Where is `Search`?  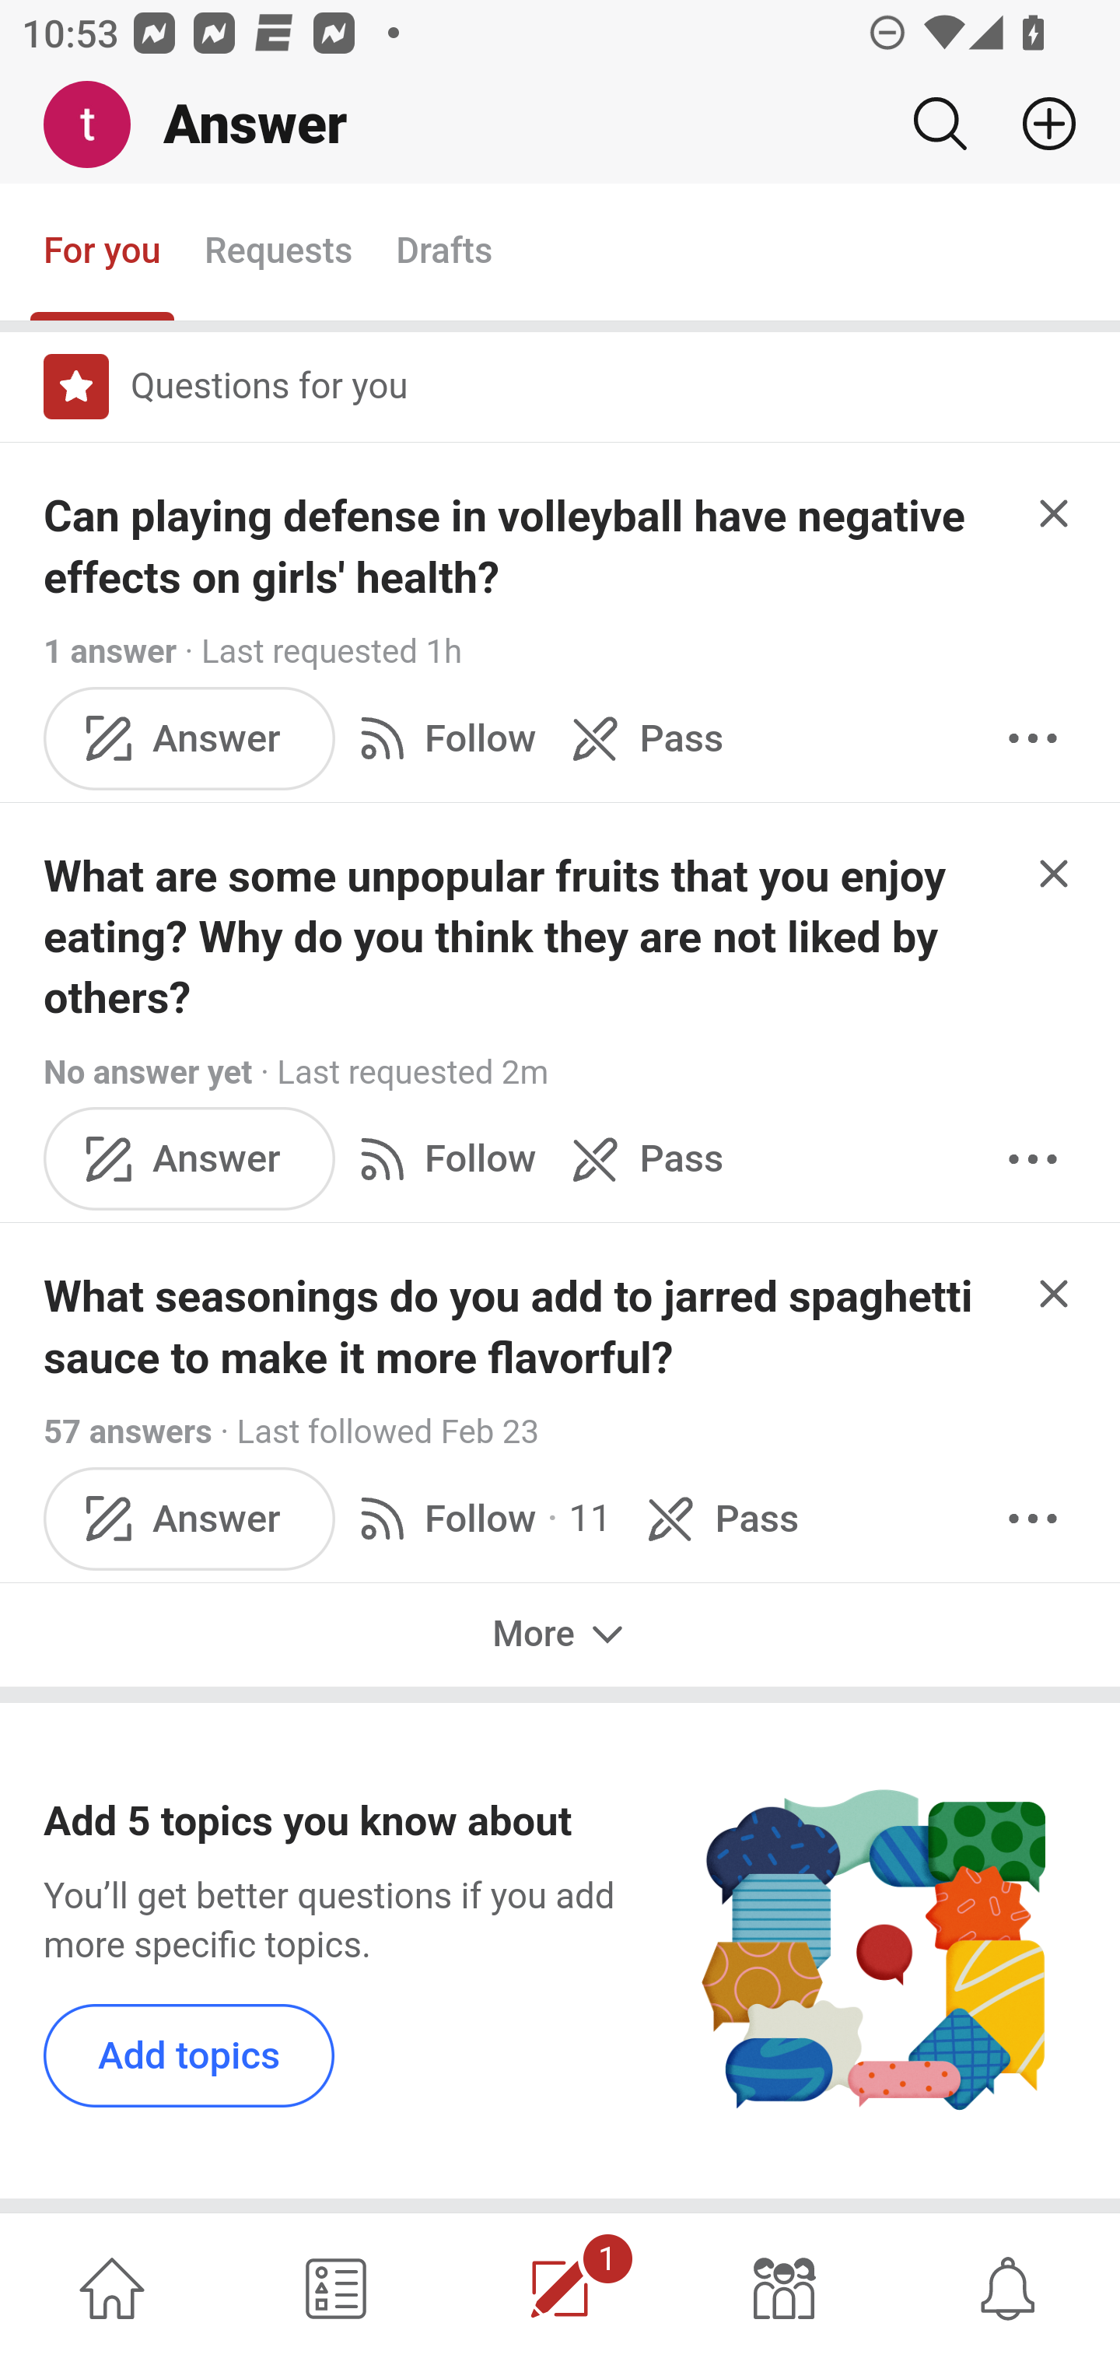
Search is located at coordinates (940, 124).